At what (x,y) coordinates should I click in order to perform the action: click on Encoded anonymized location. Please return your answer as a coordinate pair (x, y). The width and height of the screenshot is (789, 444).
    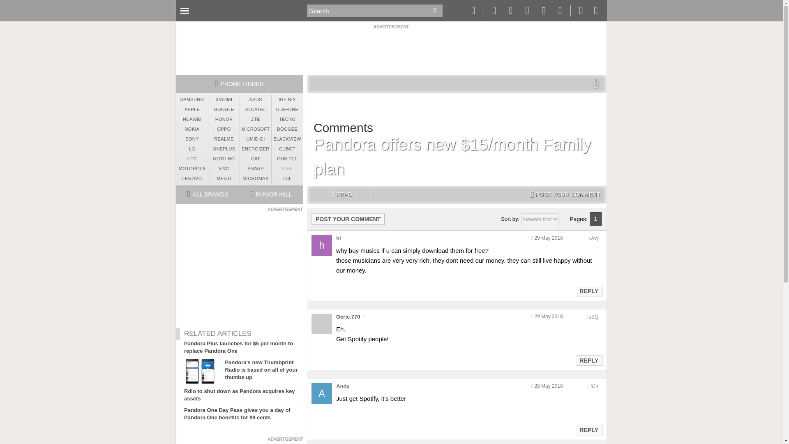
    Looking at the image, I should click on (593, 317).